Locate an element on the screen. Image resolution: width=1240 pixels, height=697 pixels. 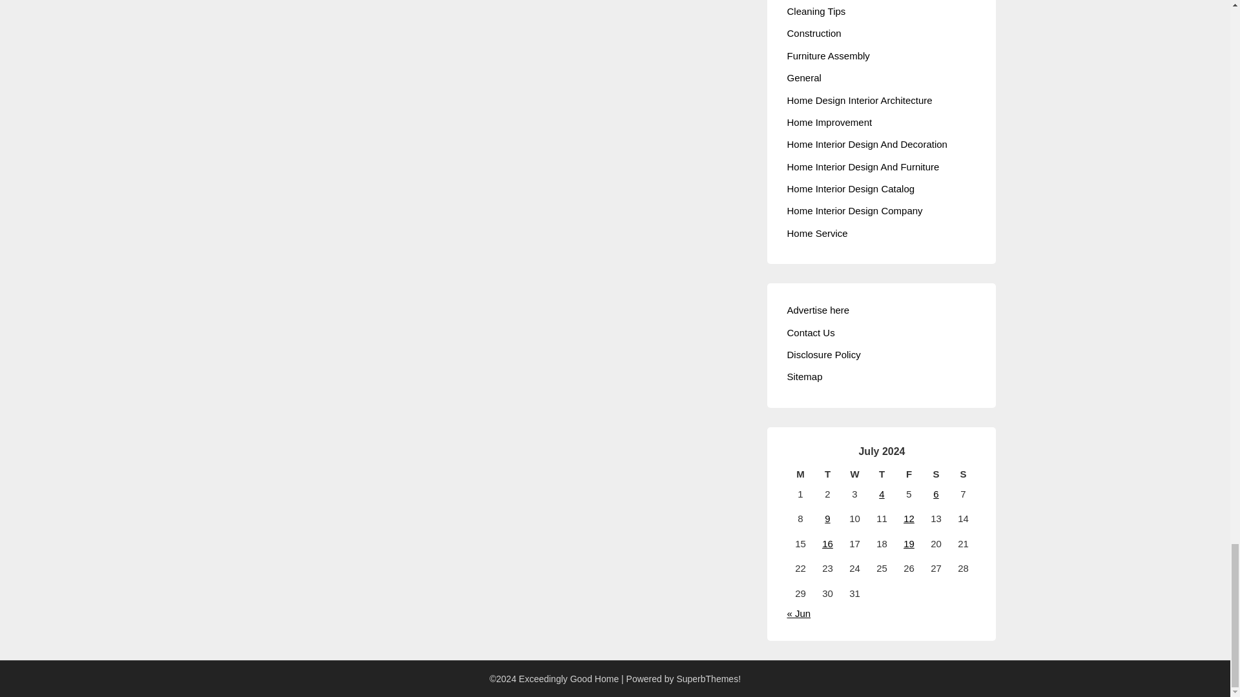
Thursday is located at coordinates (882, 474).